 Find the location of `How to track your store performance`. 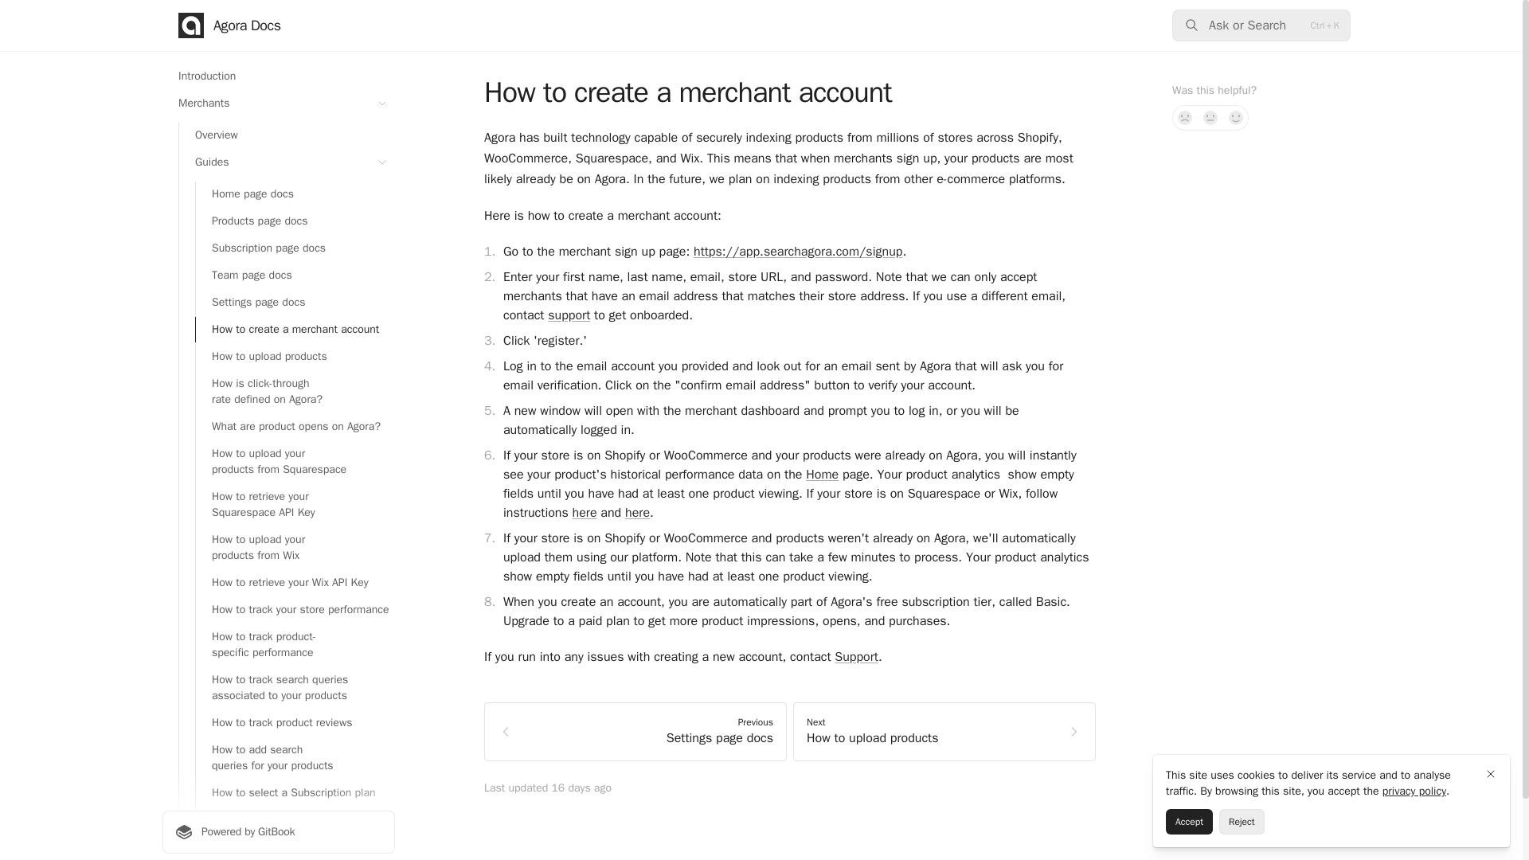

How to track your store performance is located at coordinates (295, 609).